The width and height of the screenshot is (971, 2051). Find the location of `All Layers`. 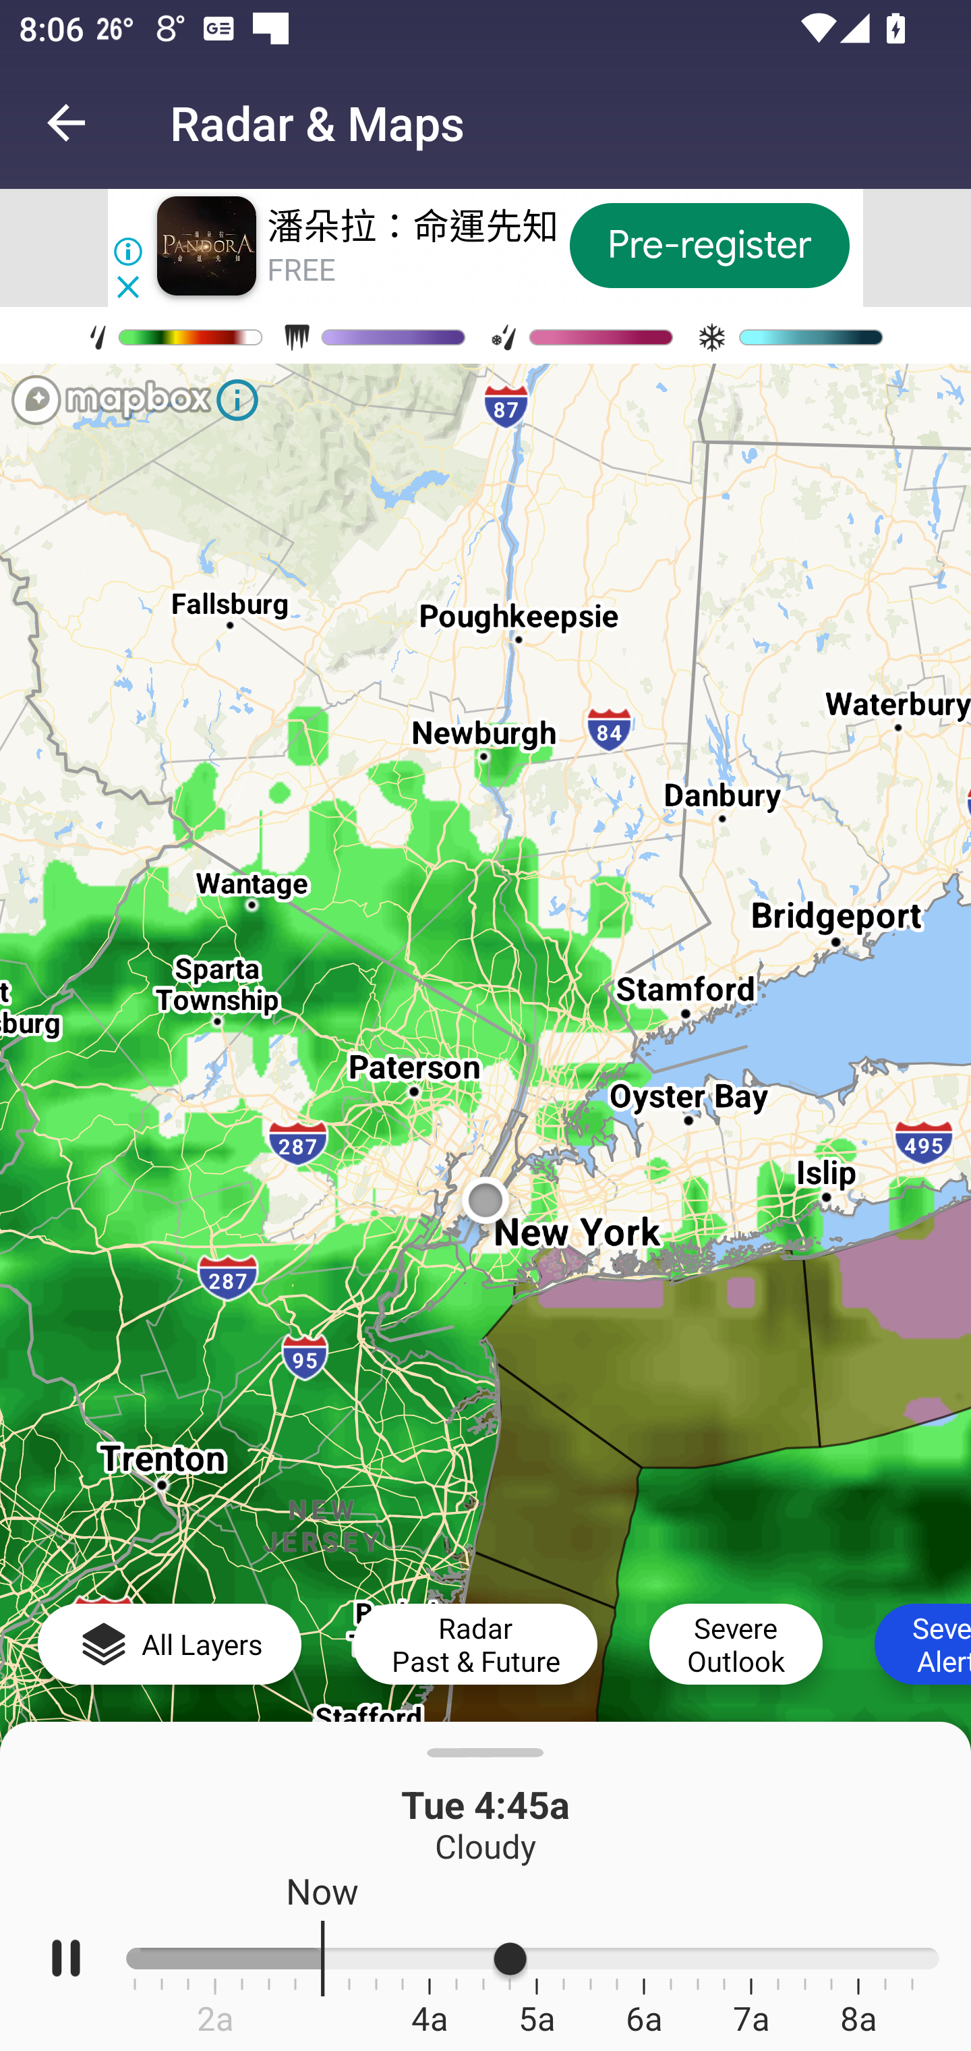

All Layers is located at coordinates (169, 1643).